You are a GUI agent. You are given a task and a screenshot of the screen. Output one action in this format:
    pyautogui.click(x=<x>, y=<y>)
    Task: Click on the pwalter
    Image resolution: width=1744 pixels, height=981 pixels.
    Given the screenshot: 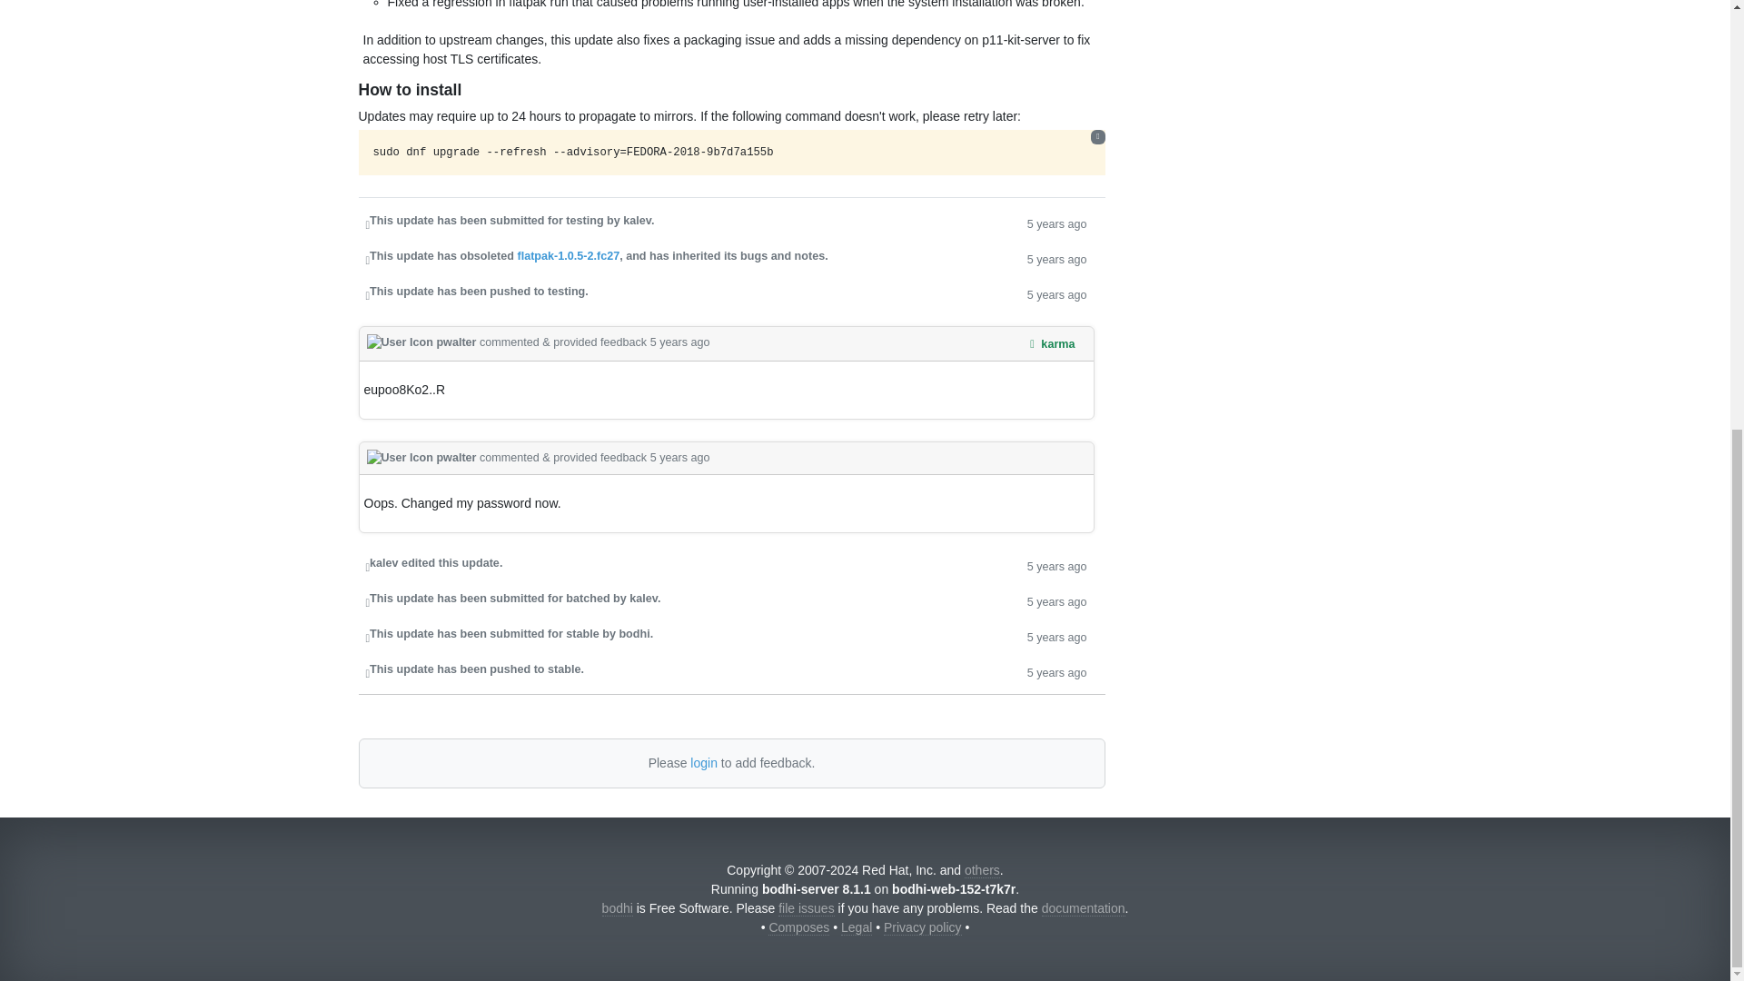 What is the action you would take?
    pyautogui.click(x=423, y=457)
    